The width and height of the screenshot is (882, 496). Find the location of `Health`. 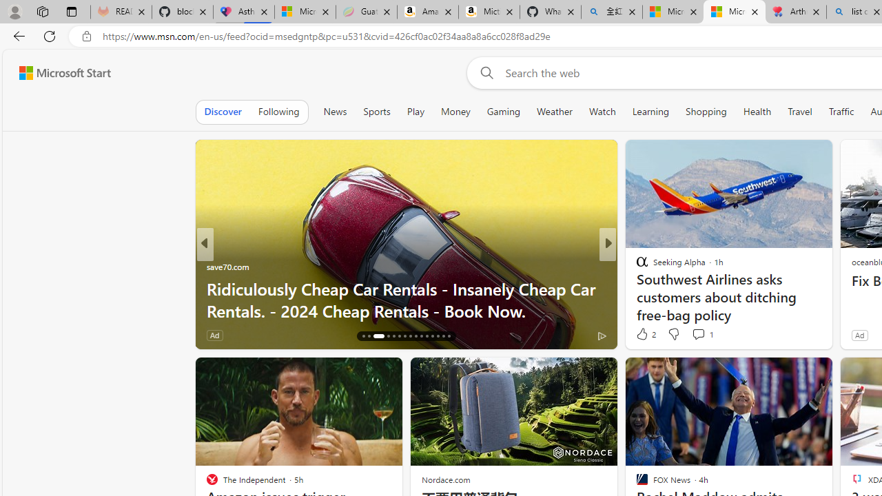

Health is located at coordinates (757, 112).